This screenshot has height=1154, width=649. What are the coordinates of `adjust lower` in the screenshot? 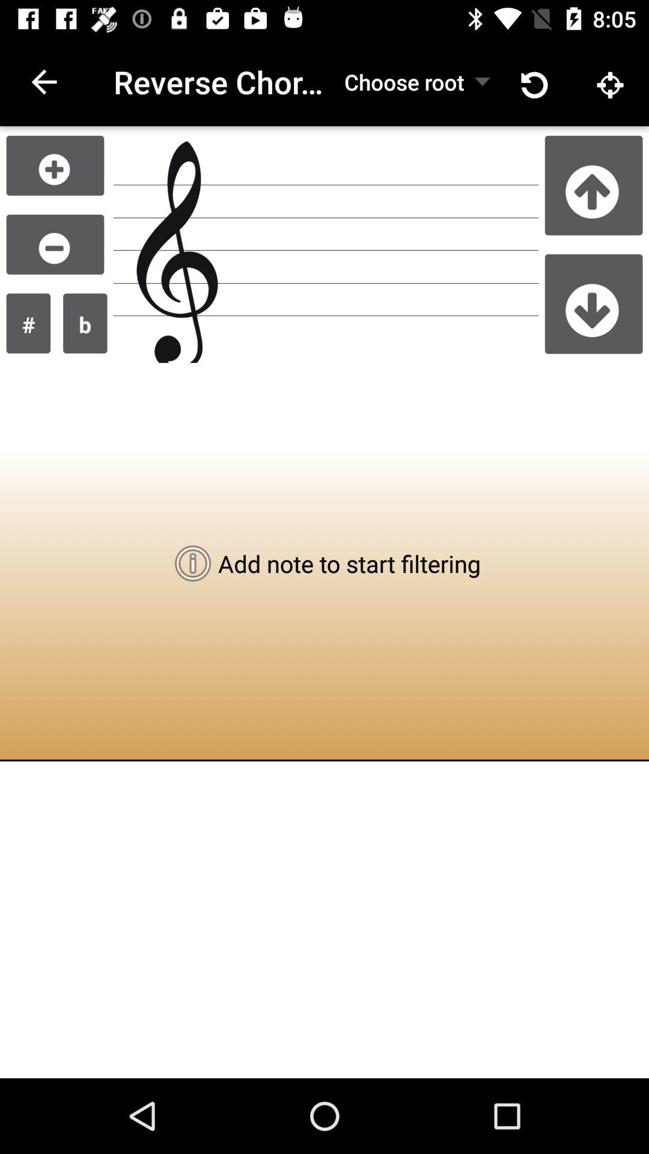 It's located at (55, 244).